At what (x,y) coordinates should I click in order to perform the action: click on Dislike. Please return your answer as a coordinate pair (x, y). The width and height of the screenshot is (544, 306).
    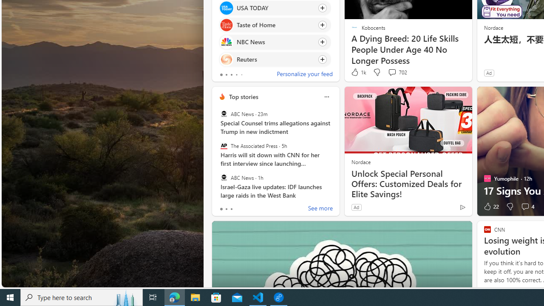
    Looking at the image, I should click on (510, 207).